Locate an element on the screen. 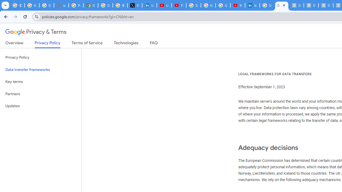 The image size is (342, 192). Data Privacy Framework is located at coordinates (296, 5).